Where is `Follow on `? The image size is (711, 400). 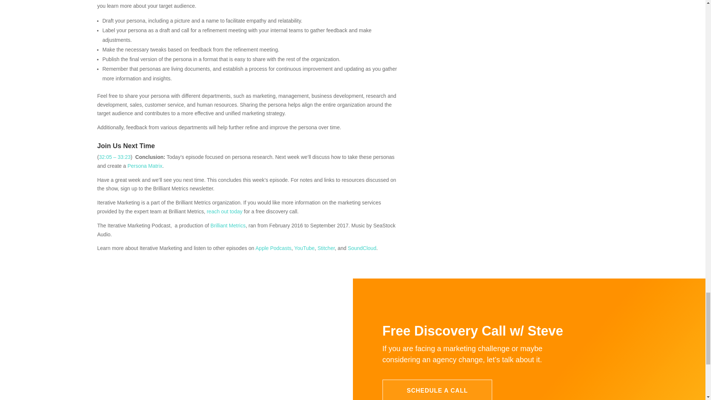 Follow on  is located at coordinates (213, 389).